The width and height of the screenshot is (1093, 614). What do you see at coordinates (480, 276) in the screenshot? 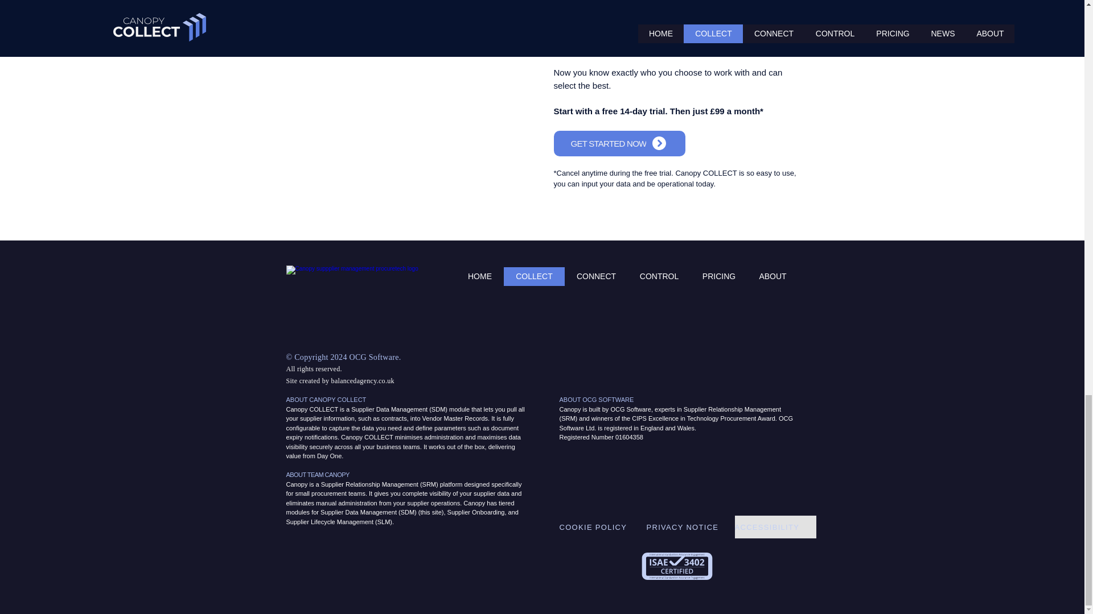
I see `HOME` at bounding box center [480, 276].